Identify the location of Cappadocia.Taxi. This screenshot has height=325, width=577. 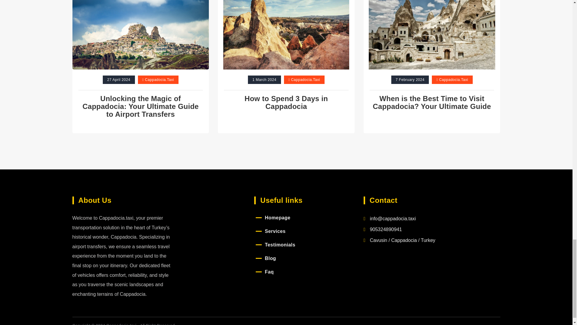
(159, 80).